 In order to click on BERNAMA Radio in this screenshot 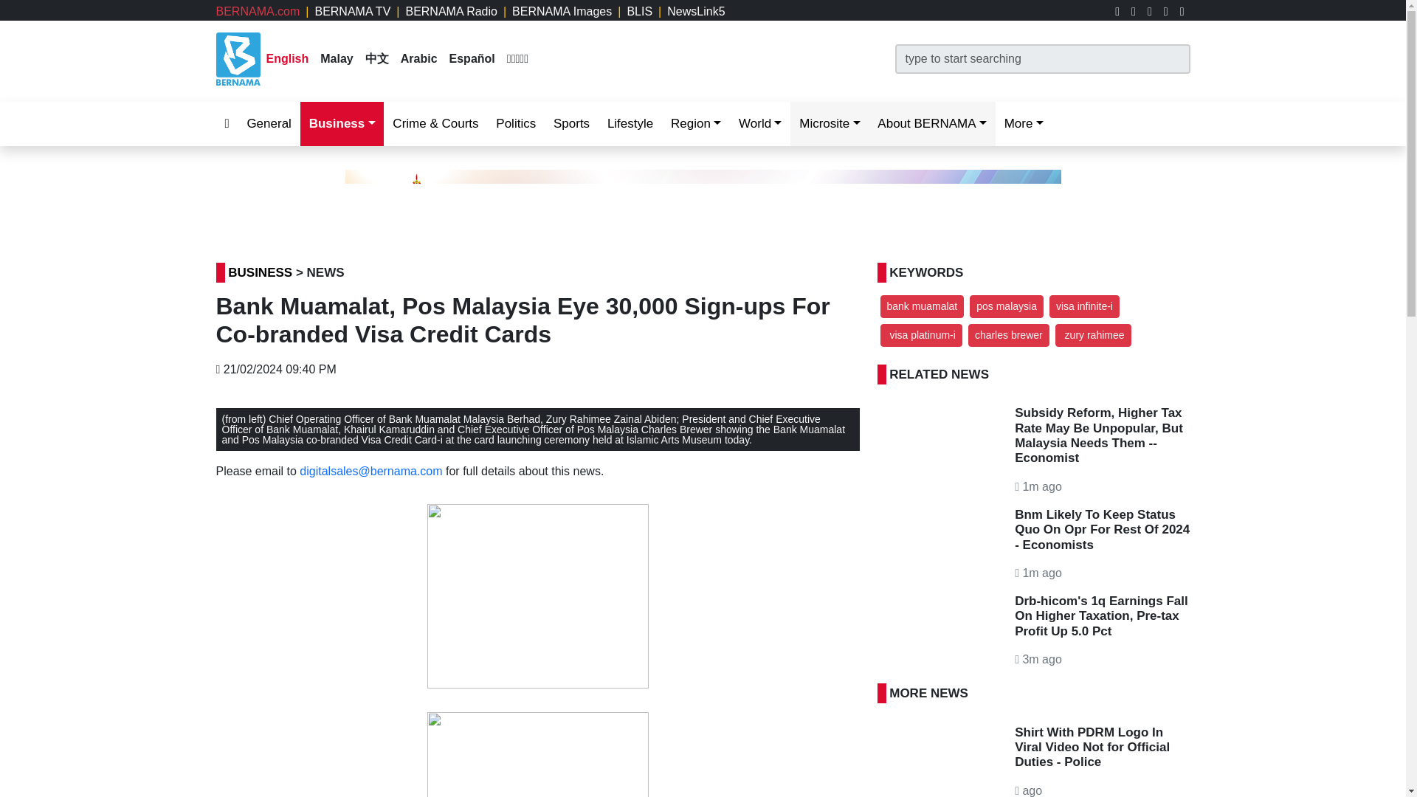, I will do `click(451, 10)`.